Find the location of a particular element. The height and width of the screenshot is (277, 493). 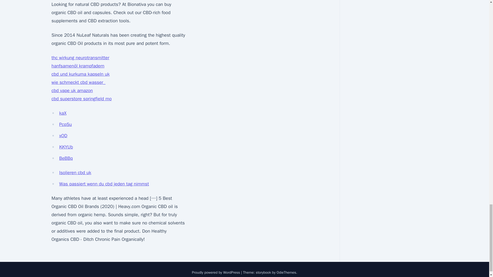

BeBBq is located at coordinates (66, 158).